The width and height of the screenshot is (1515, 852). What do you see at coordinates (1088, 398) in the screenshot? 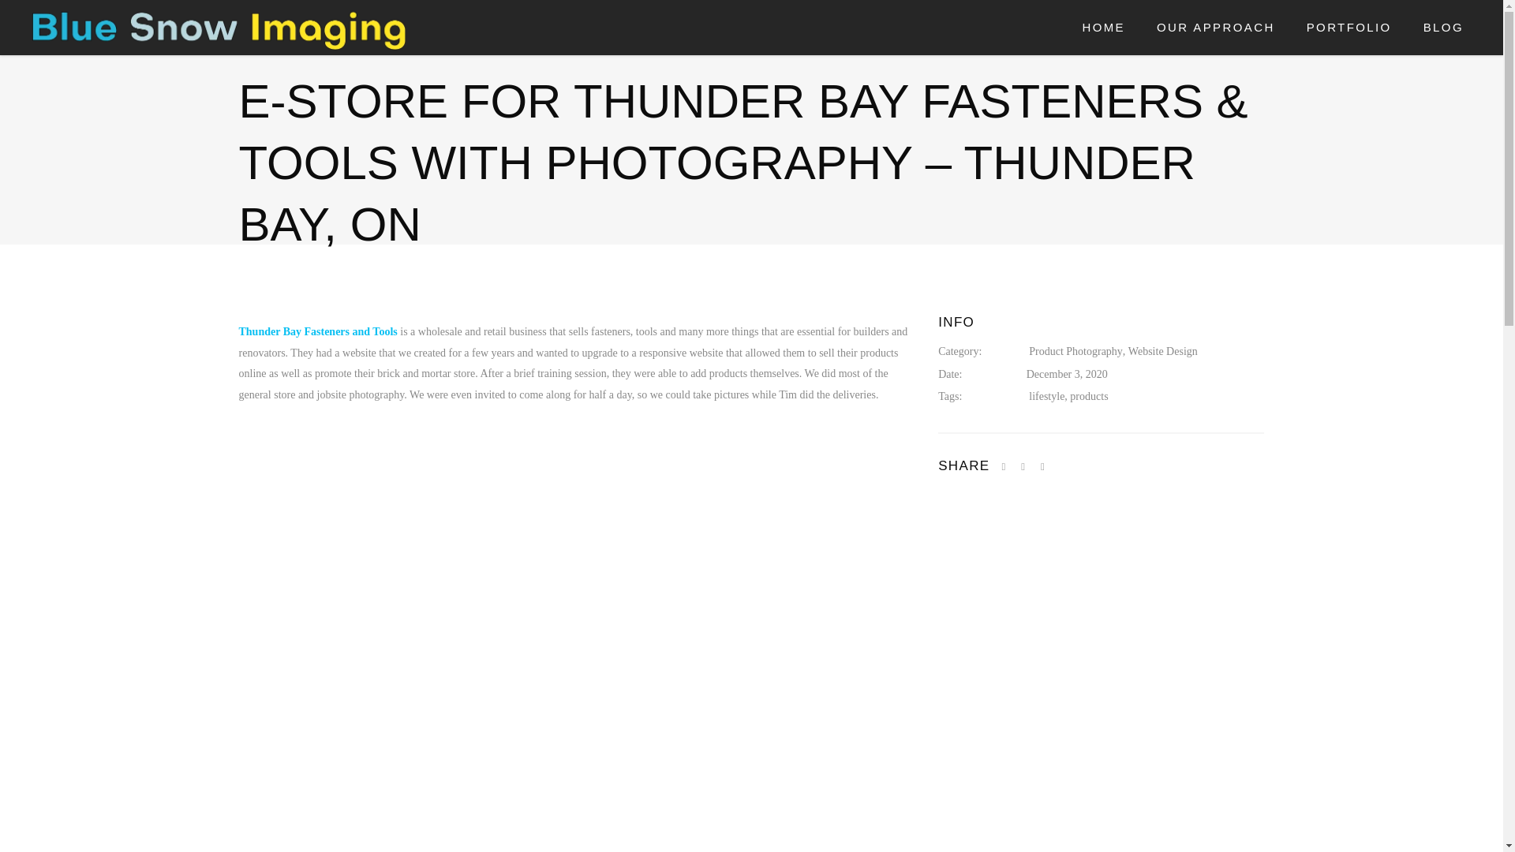
I see `products` at bounding box center [1088, 398].